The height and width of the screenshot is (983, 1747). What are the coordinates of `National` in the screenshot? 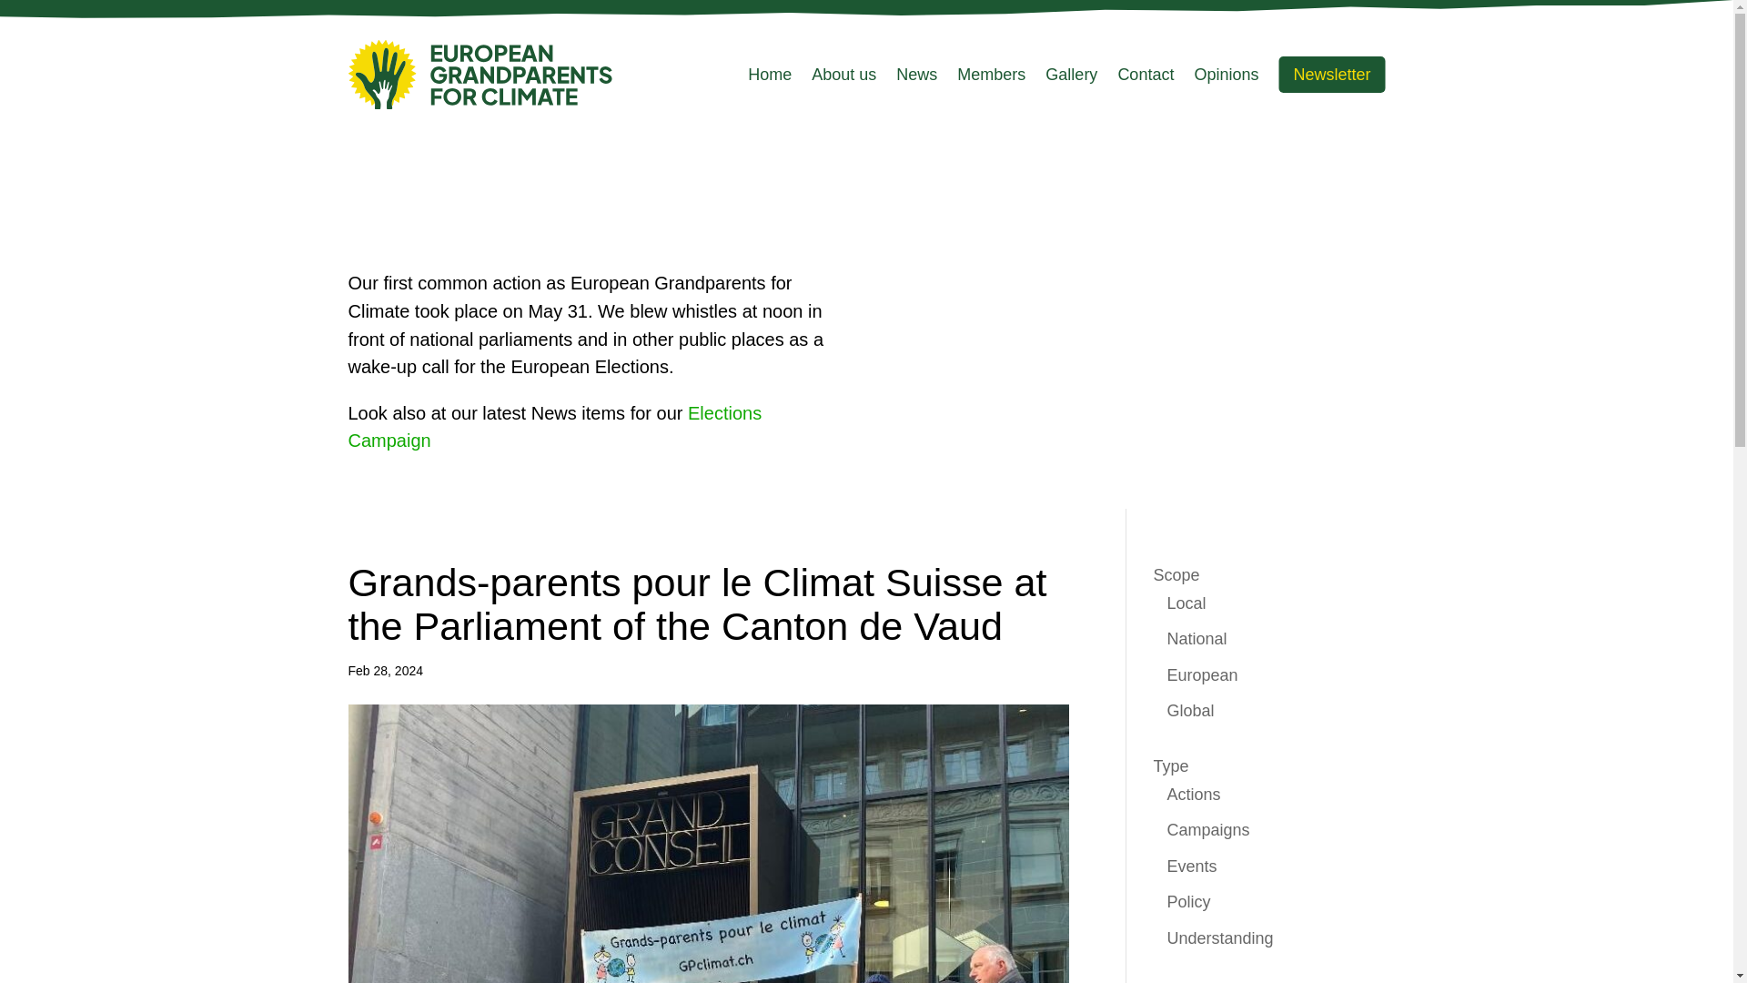 It's located at (1196, 639).